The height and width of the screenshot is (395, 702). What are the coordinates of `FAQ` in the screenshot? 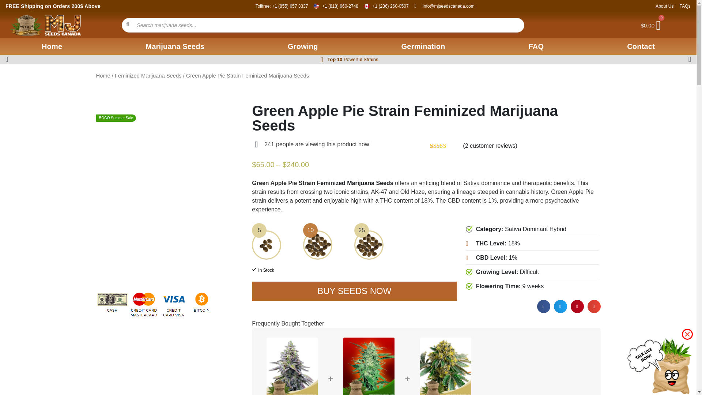 It's located at (536, 46).